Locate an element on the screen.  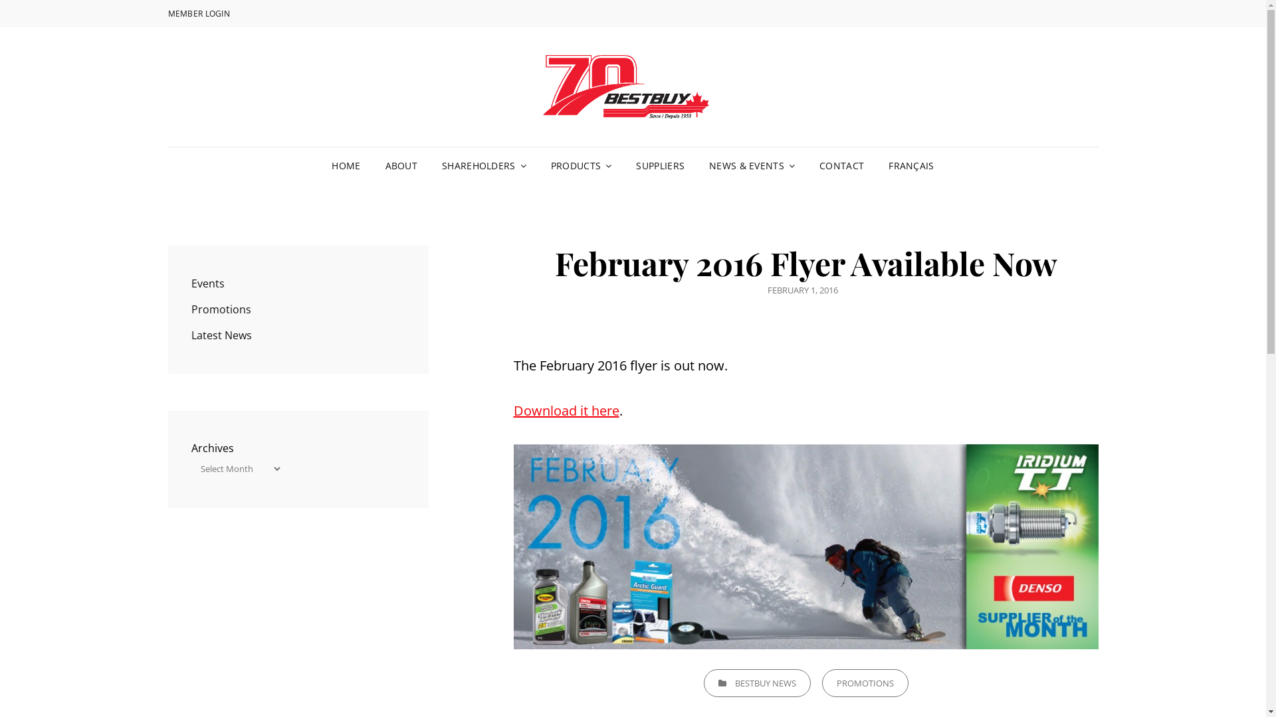
Latest News is located at coordinates (222, 335).